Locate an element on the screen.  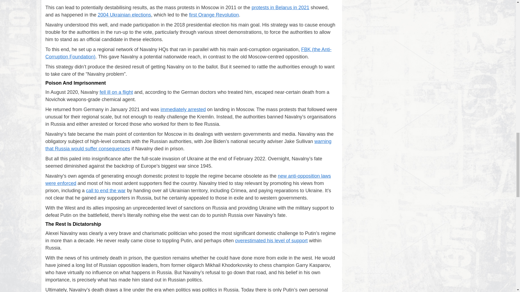
fell ill on a flight is located at coordinates (116, 92).